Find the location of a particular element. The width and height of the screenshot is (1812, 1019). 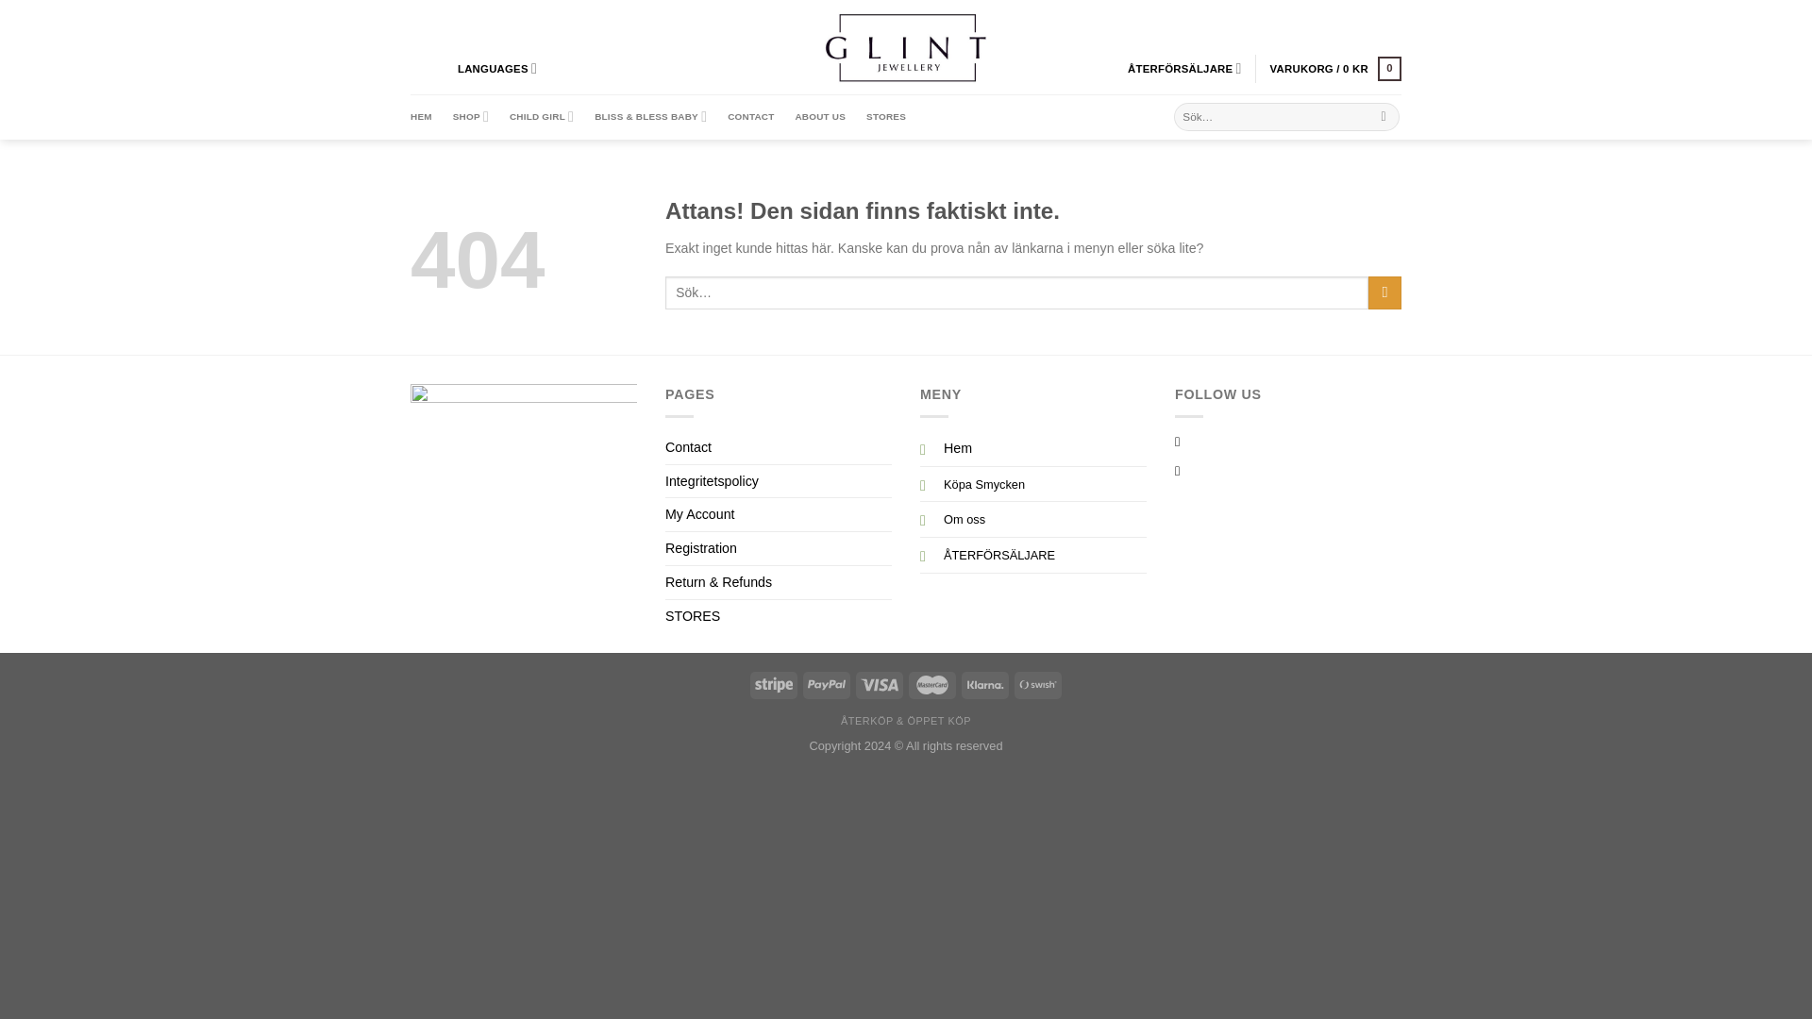

ABOUT US is located at coordinates (820, 117).